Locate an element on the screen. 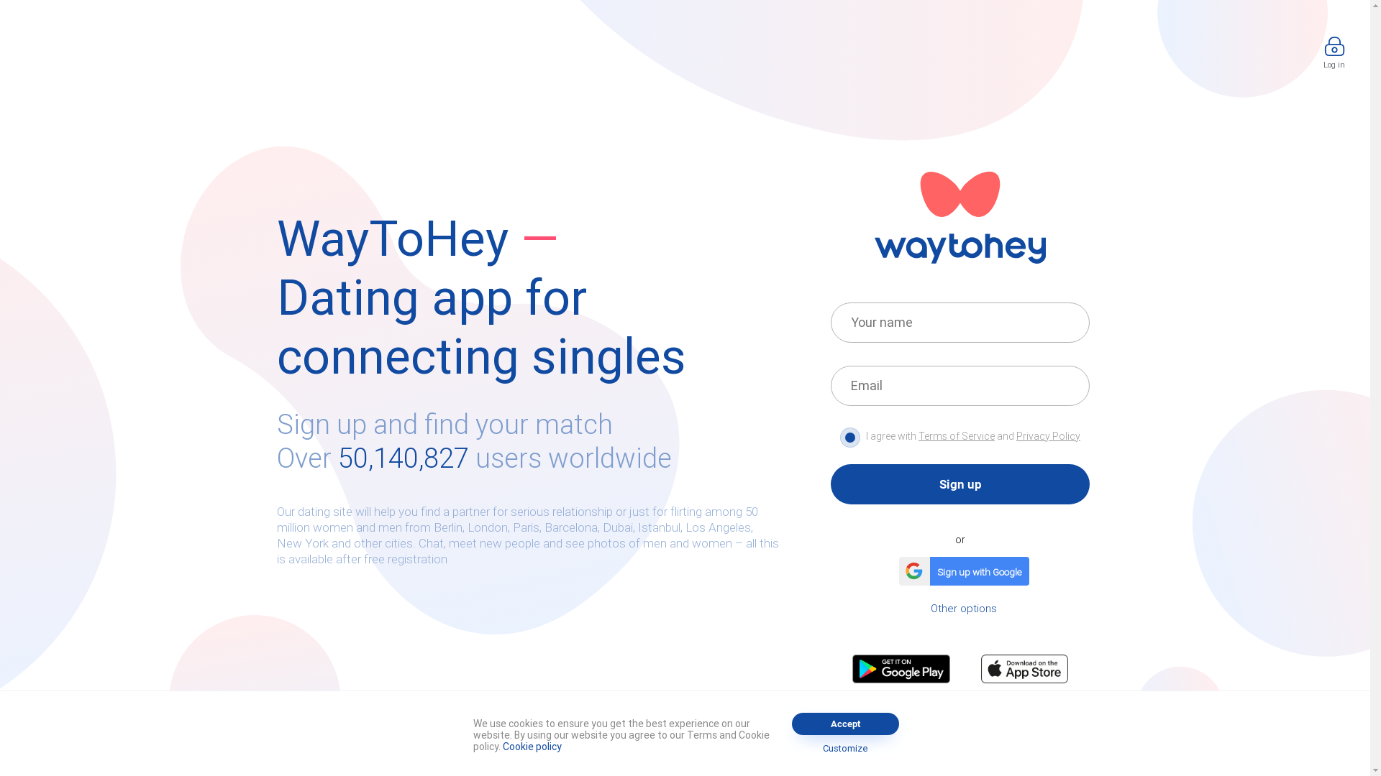 The image size is (1381, 776). ngrxh9z0va is located at coordinates (101, 16).